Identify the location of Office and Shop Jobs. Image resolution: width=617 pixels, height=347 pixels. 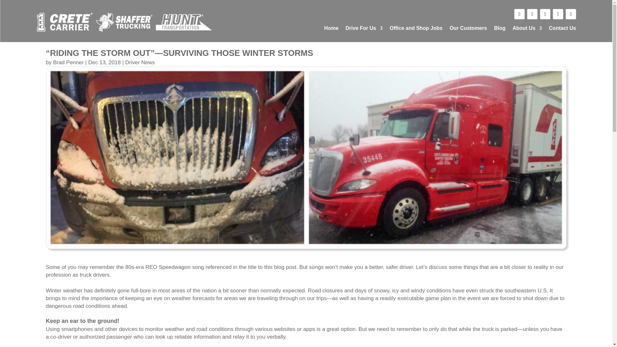
(416, 30).